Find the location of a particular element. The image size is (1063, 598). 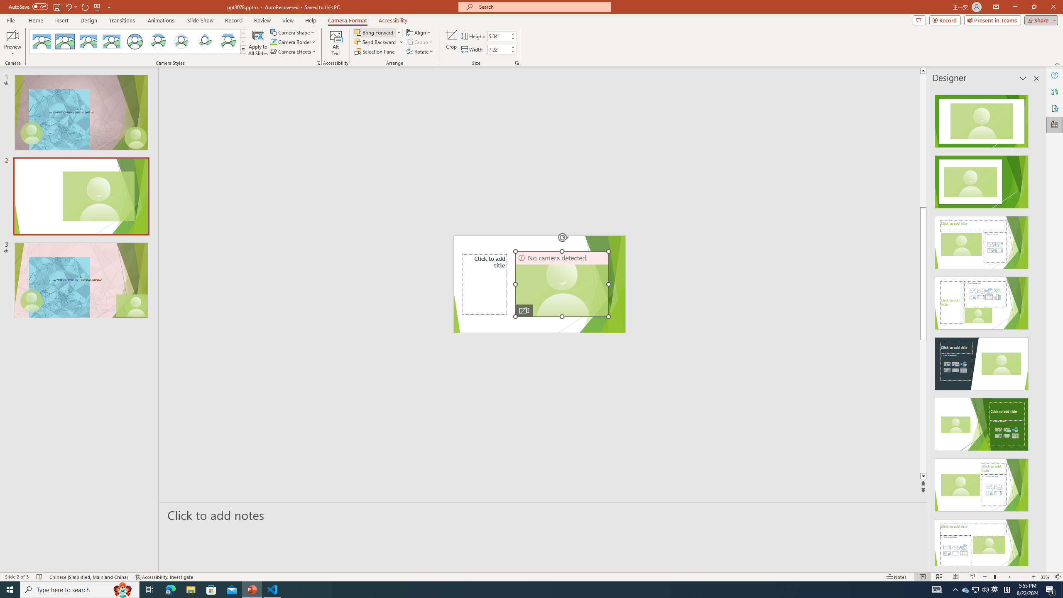

Soft Edge Circle is located at coordinates (181, 42).